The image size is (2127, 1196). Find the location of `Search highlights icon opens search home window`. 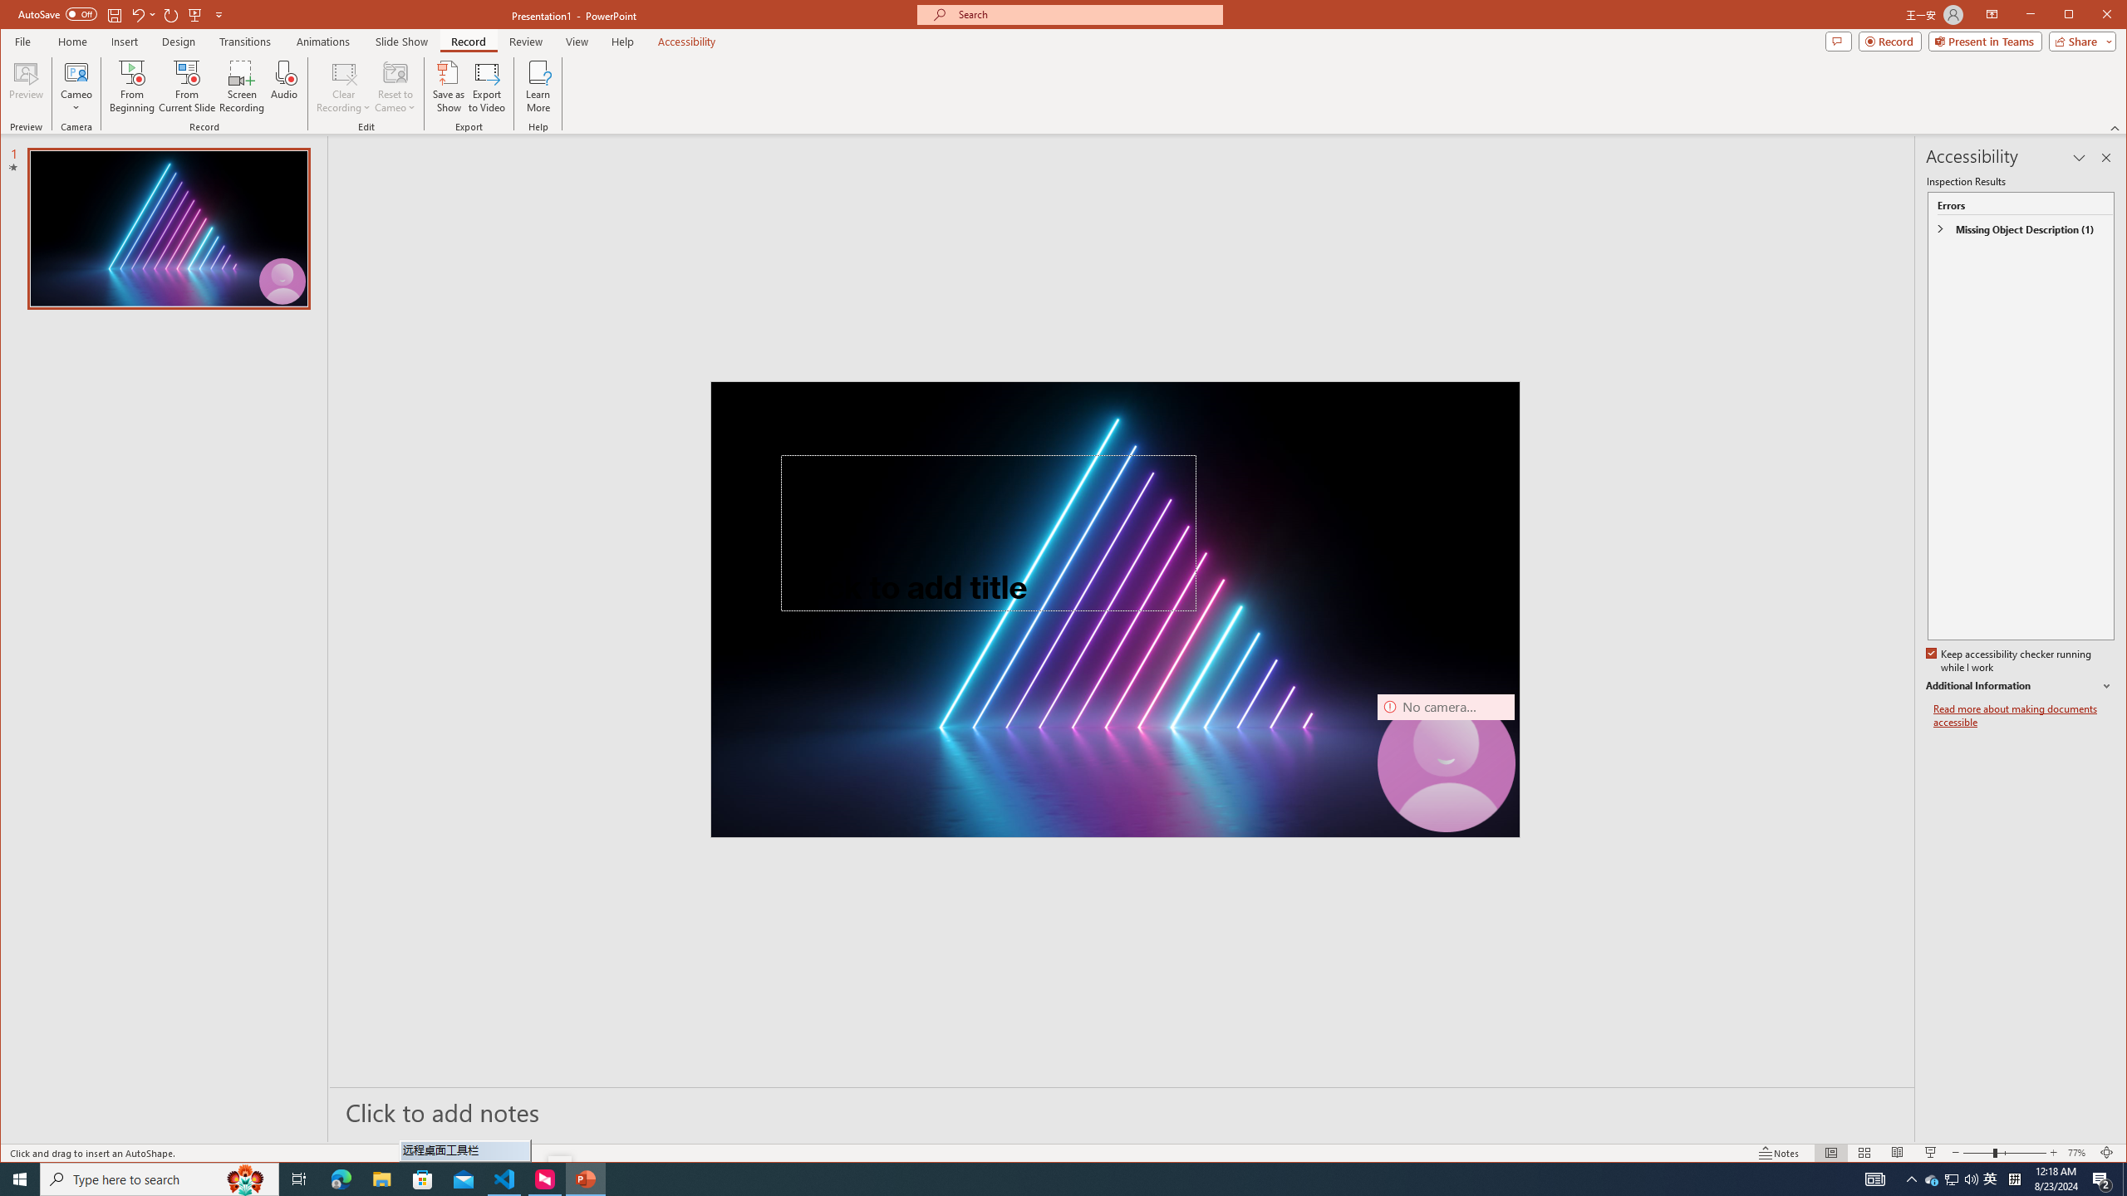

Search highlights icon opens search home window is located at coordinates (246, 1179).